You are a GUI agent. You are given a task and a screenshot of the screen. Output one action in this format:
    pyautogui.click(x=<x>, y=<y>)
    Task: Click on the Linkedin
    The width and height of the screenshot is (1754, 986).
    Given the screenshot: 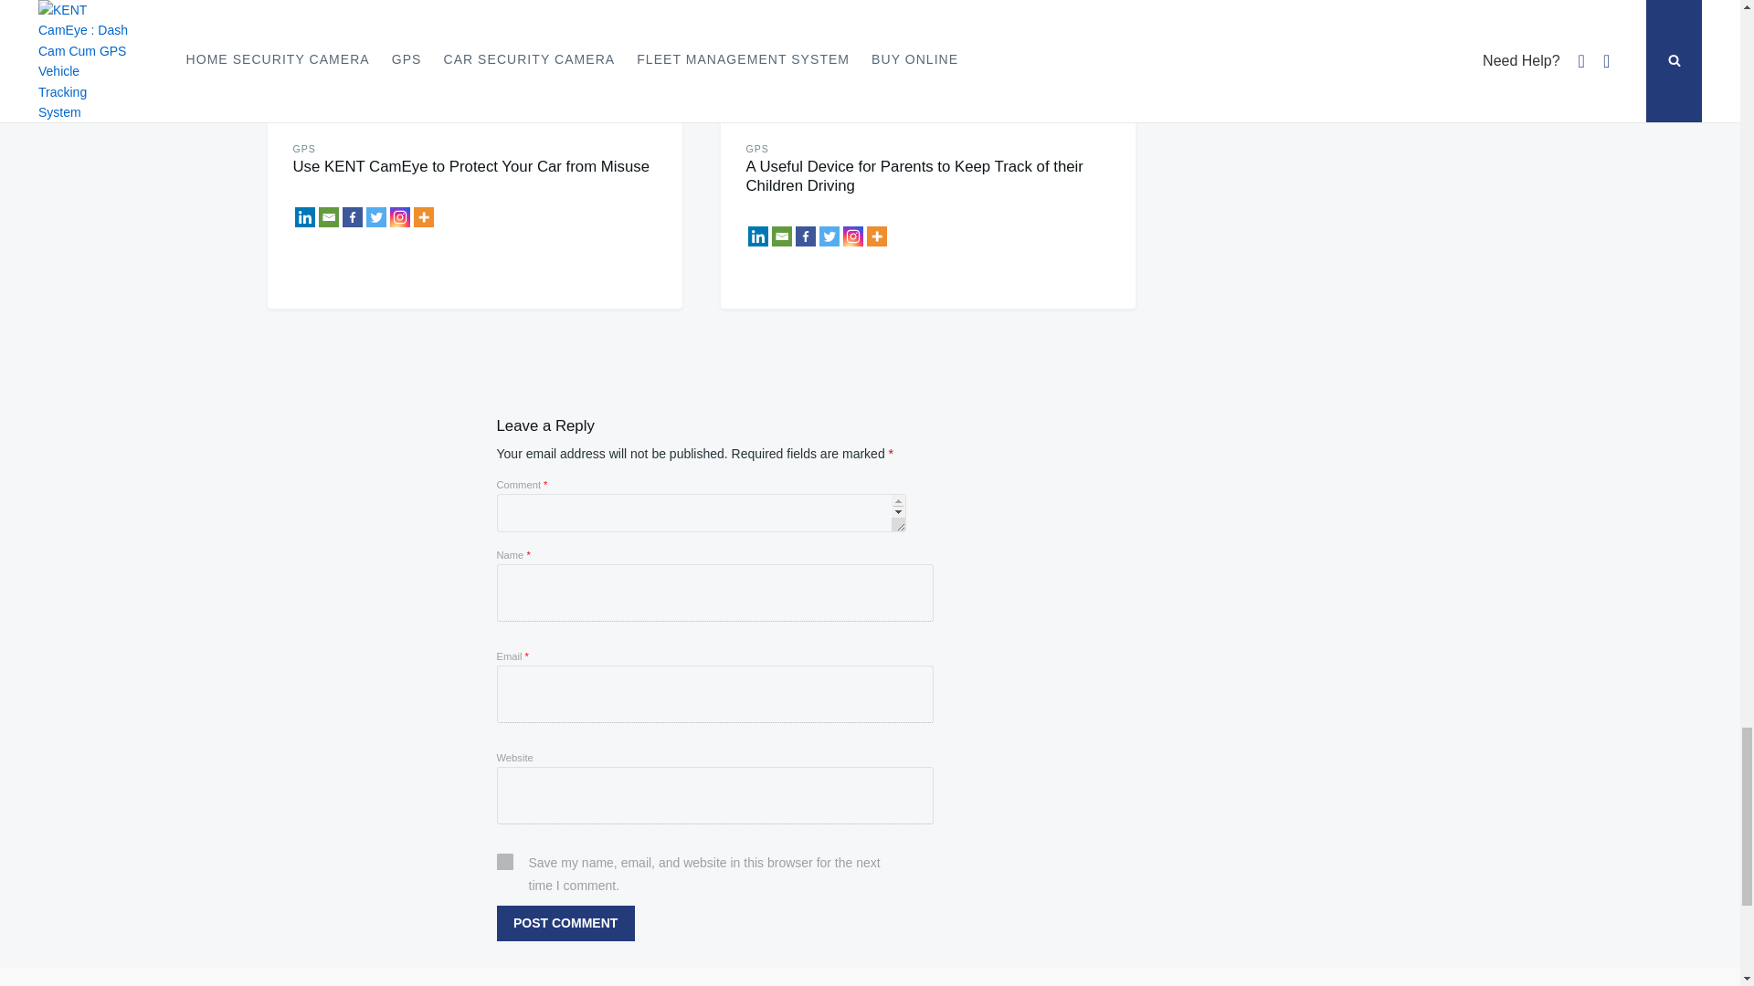 What is the action you would take?
    pyautogui.click(x=303, y=217)
    